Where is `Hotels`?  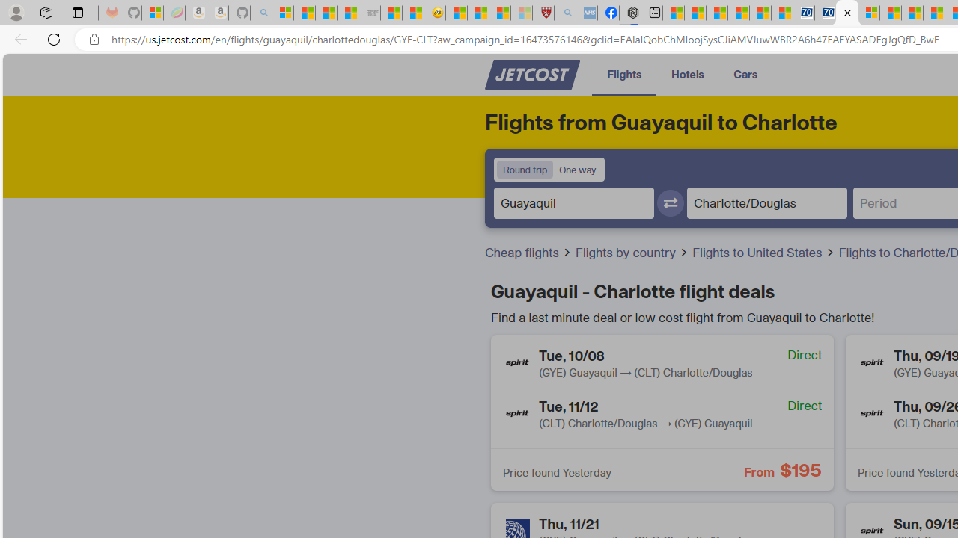 Hotels is located at coordinates (687, 73).